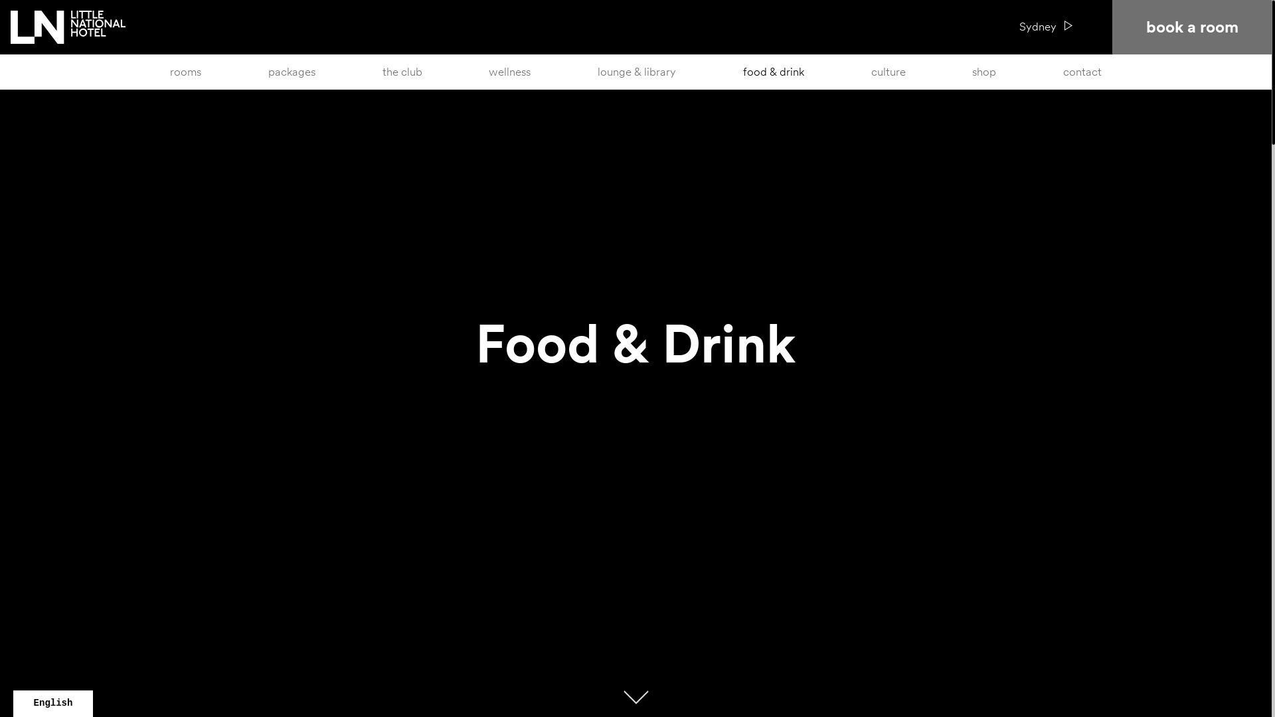  What do you see at coordinates (510, 72) in the screenshot?
I see `wellness` at bounding box center [510, 72].